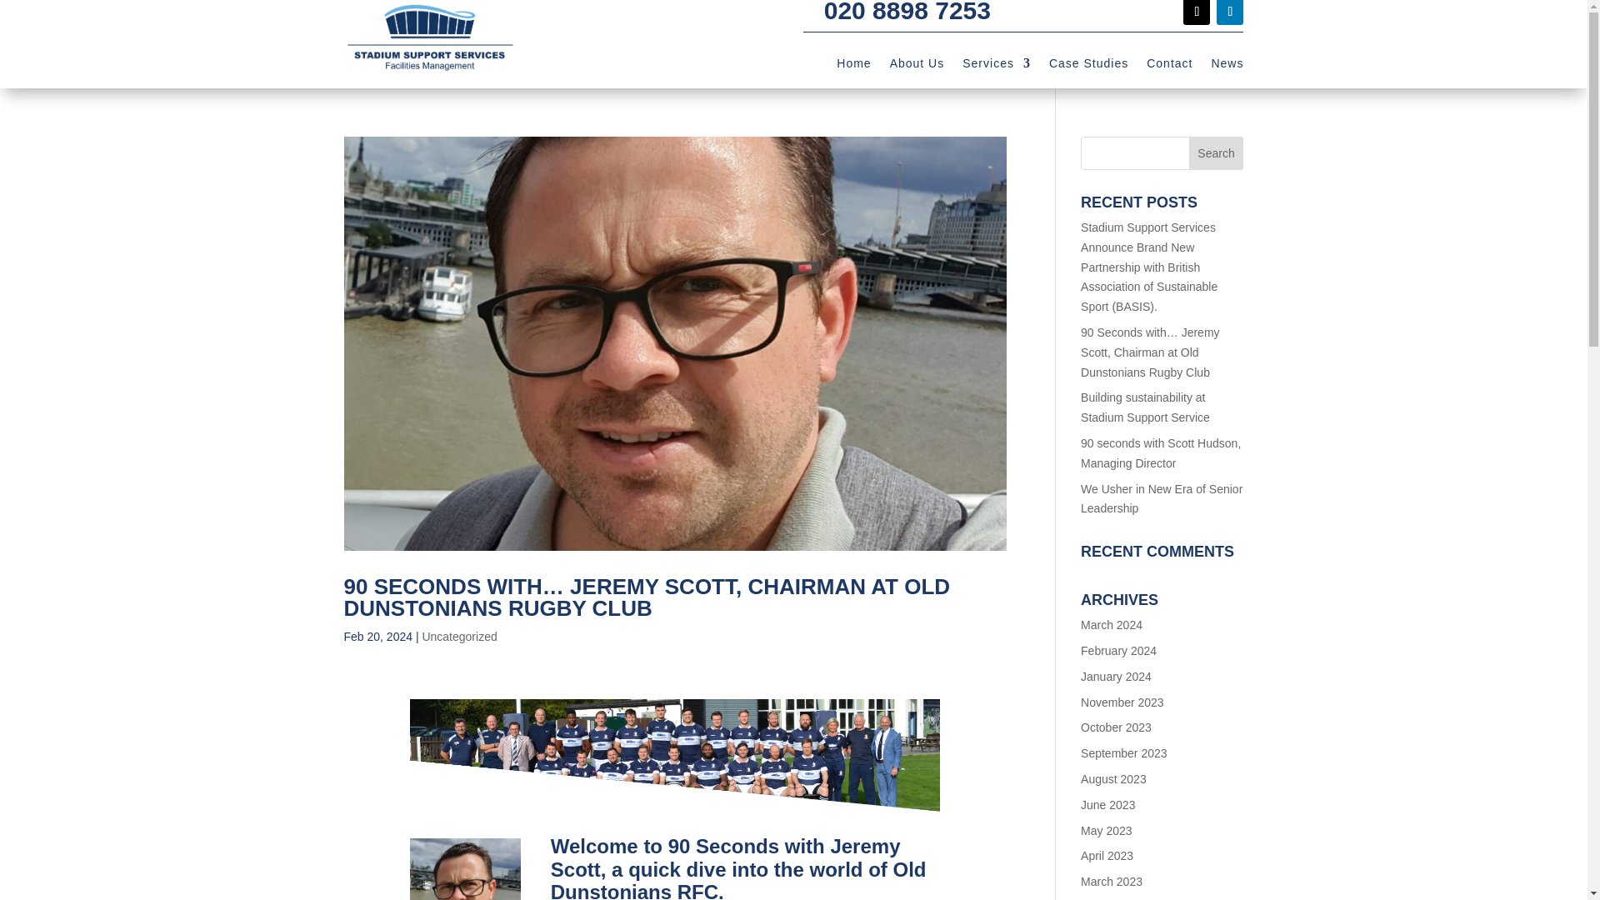 Image resolution: width=1600 pixels, height=900 pixels. What do you see at coordinates (1197, 12) in the screenshot?
I see `Follow on X` at bounding box center [1197, 12].